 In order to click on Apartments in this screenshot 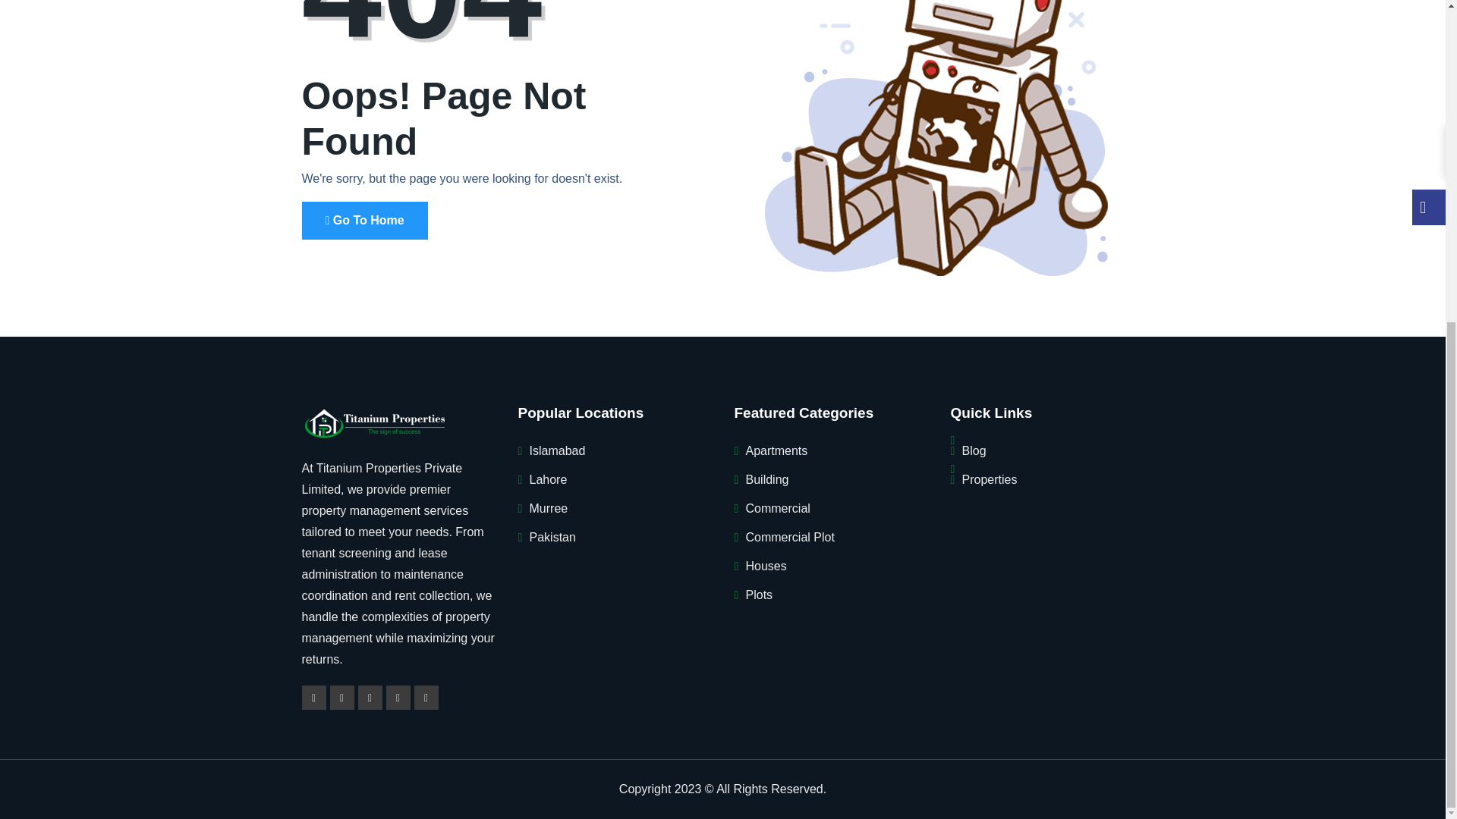, I will do `click(776, 450)`.